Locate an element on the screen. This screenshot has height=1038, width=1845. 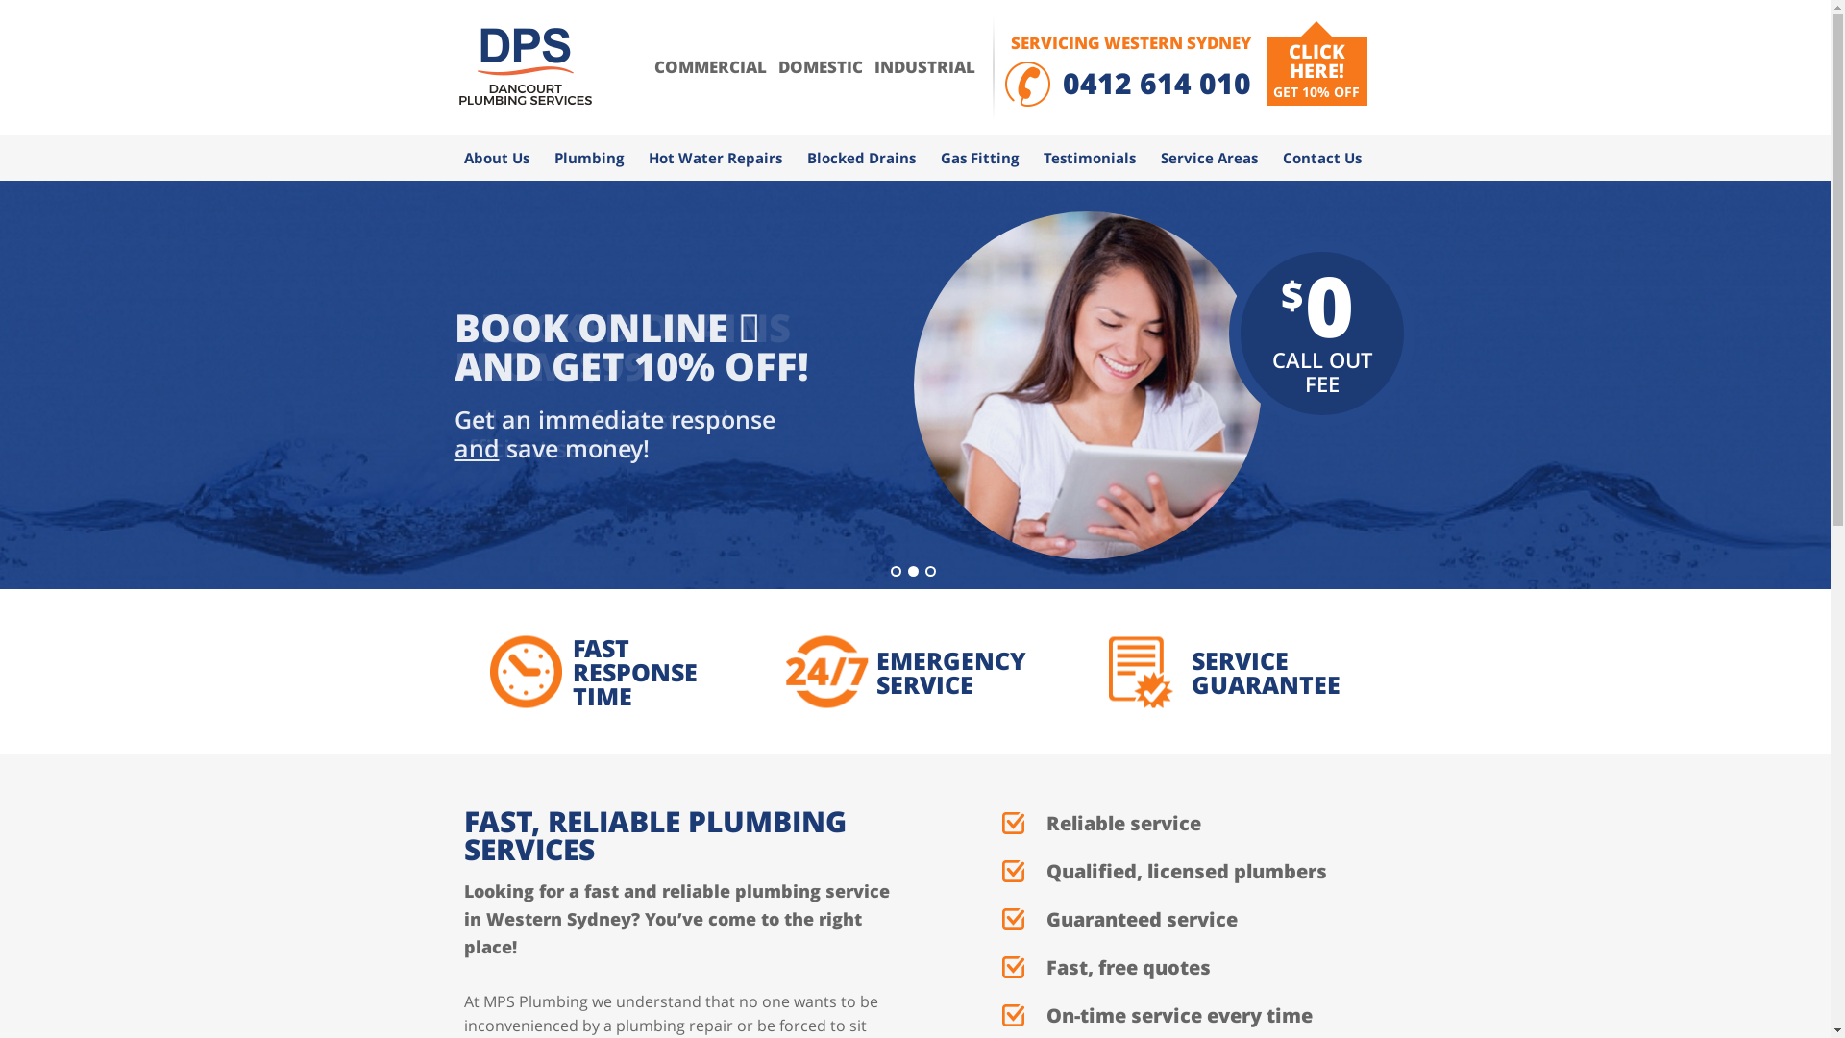
2 is located at coordinates (913, 571).